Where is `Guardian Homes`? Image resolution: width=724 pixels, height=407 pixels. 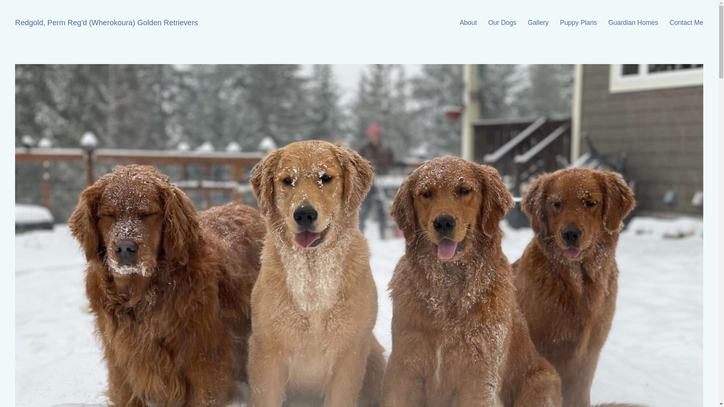 Guardian Homes is located at coordinates (633, 23).